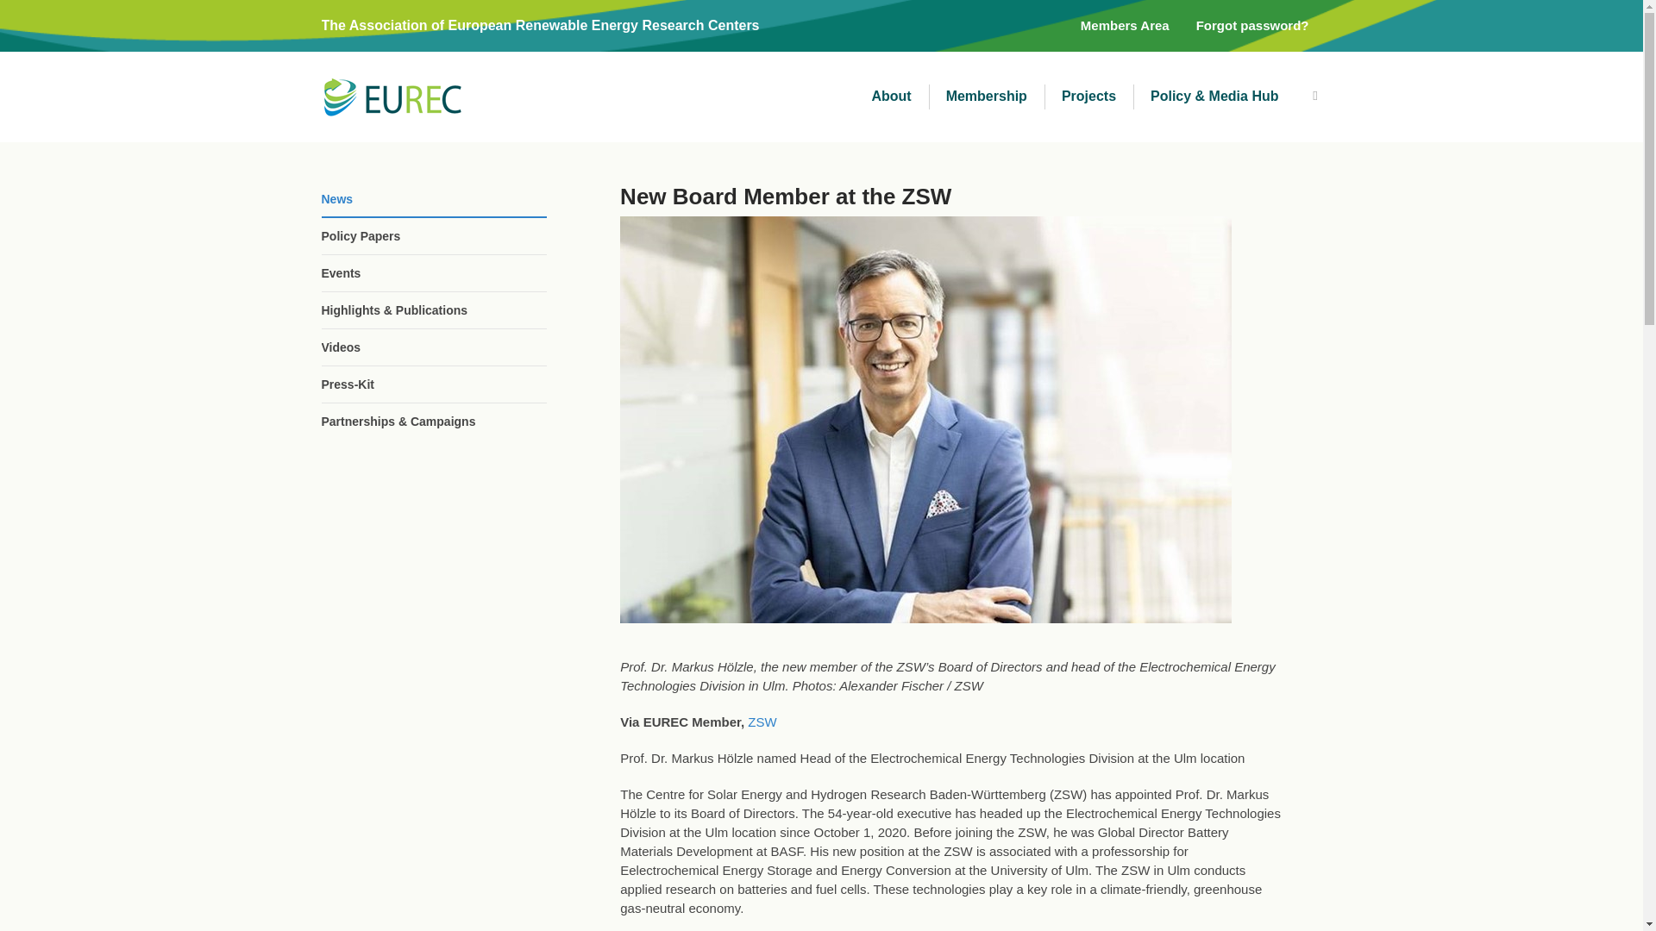 The width and height of the screenshot is (1656, 931). What do you see at coordinates (1125, 26) in the screenshot?
I see `Members Area` at bounding box center [1125, 26].